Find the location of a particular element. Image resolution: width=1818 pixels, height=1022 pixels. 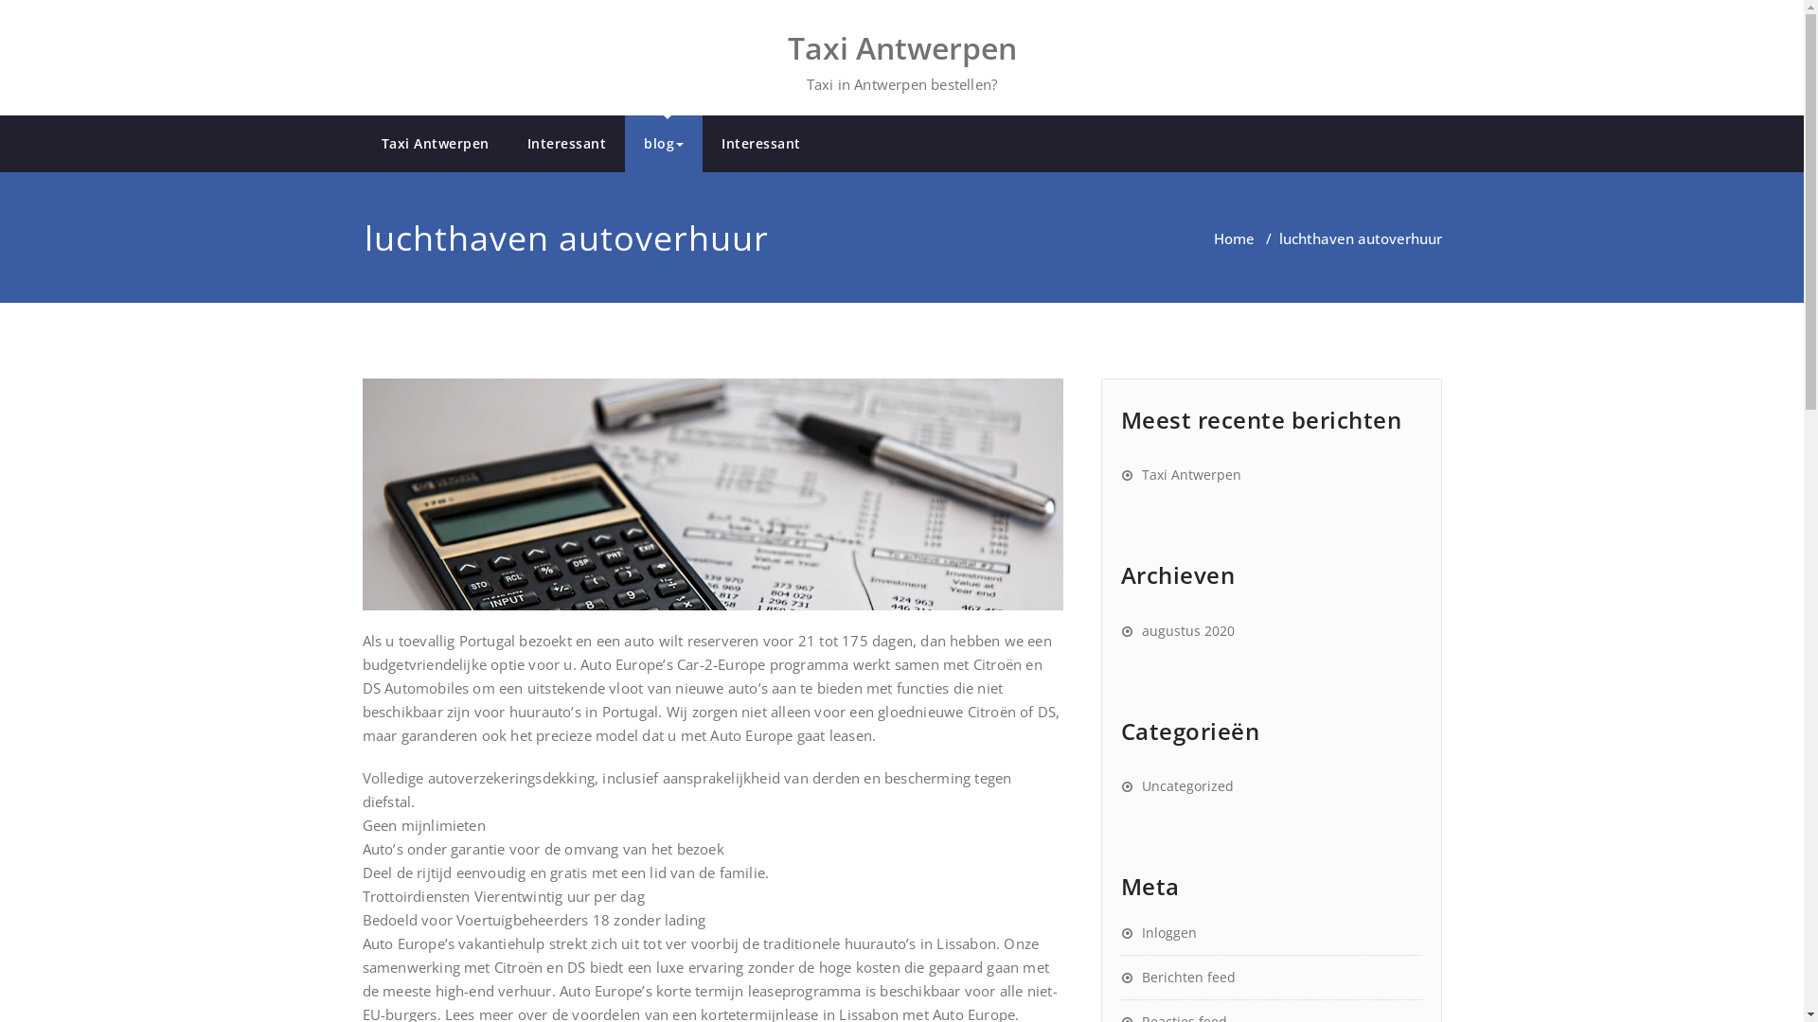

Interessant is located at coordinates (566, 144).